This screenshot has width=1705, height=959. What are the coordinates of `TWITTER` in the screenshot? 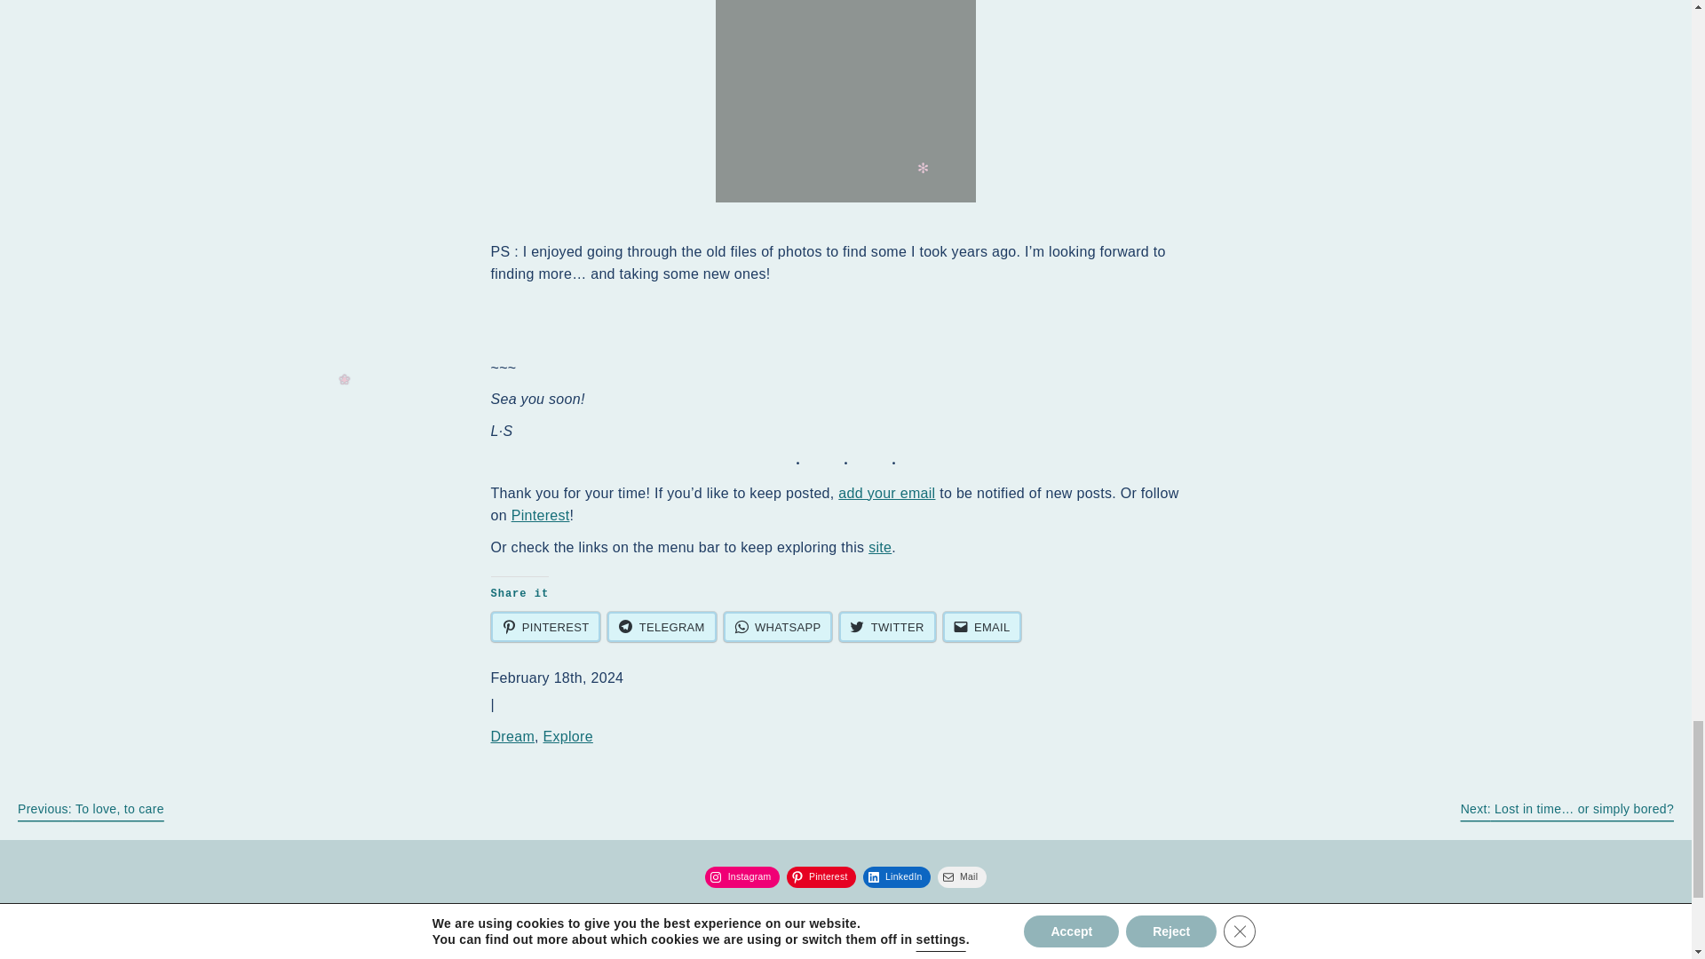 It's located at (886, 627).